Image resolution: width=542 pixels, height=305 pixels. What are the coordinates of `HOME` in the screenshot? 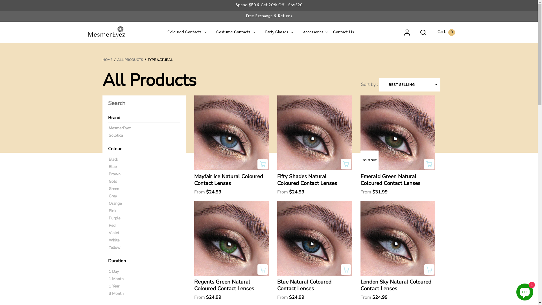 It's located at (107, 60).